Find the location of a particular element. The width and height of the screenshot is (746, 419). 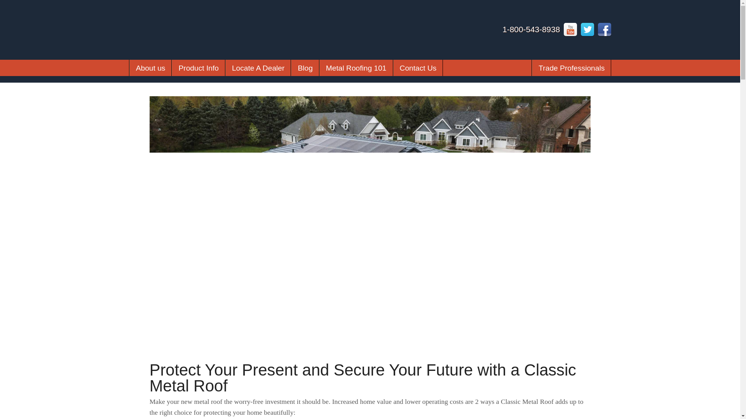

1-800-543-8938 is located at coordinates (531, 29).